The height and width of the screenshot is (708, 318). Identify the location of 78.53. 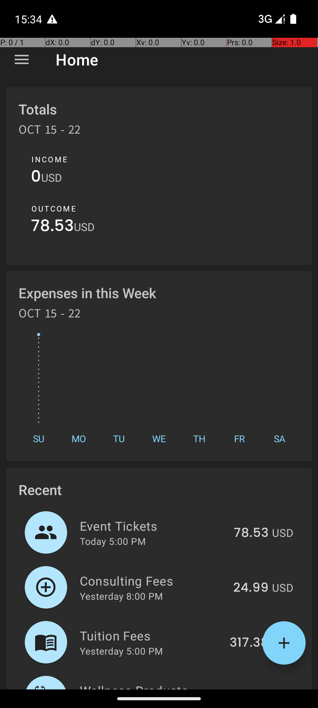
(52, 227).